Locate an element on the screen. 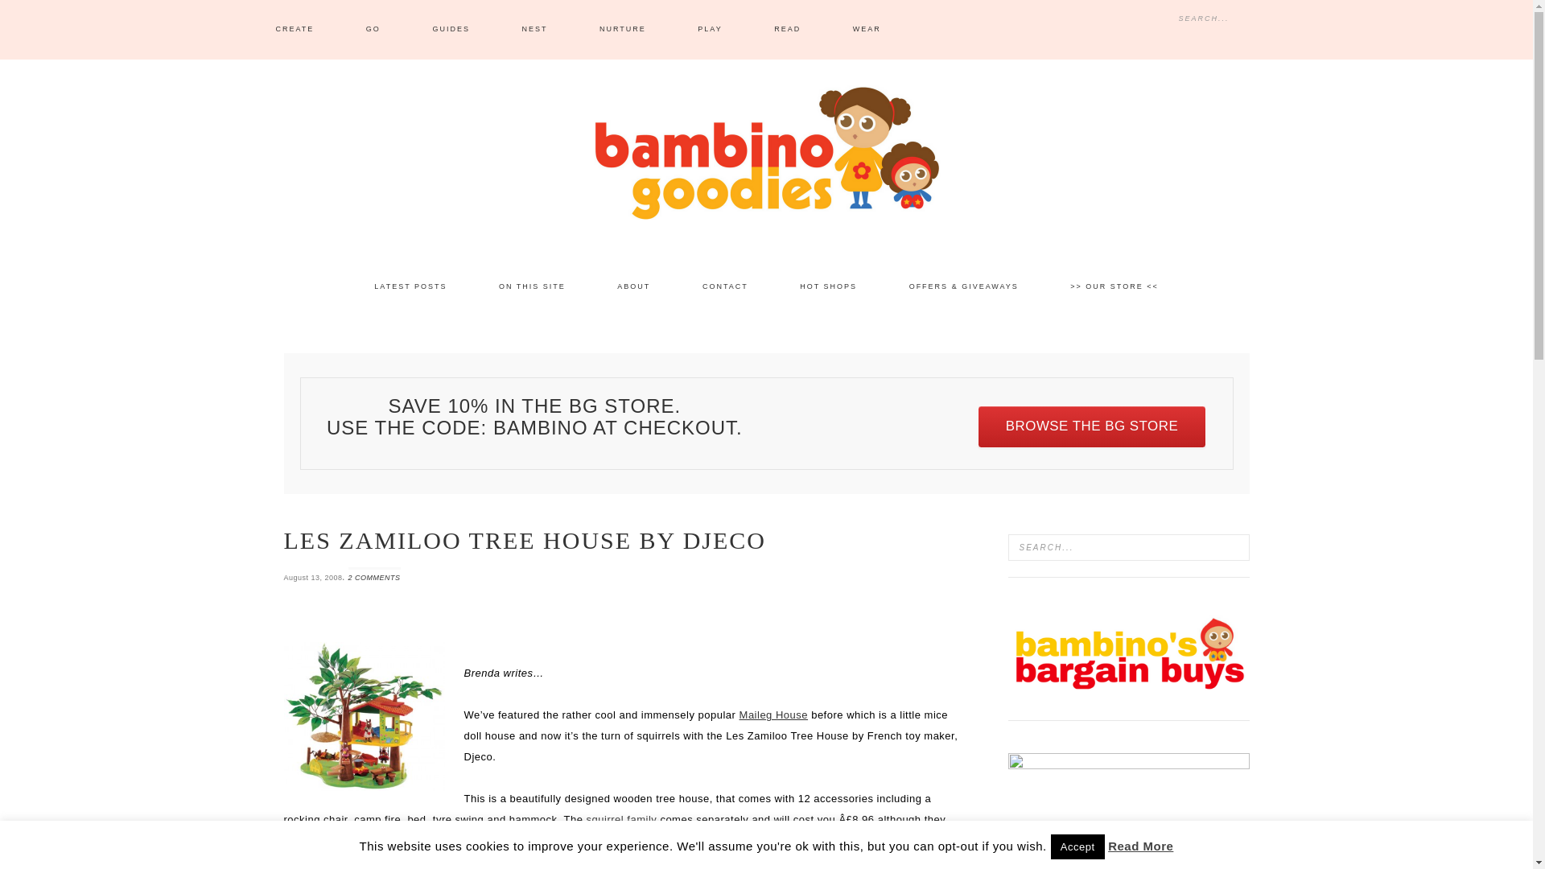  PLAY is located at coordinates (710, 30).